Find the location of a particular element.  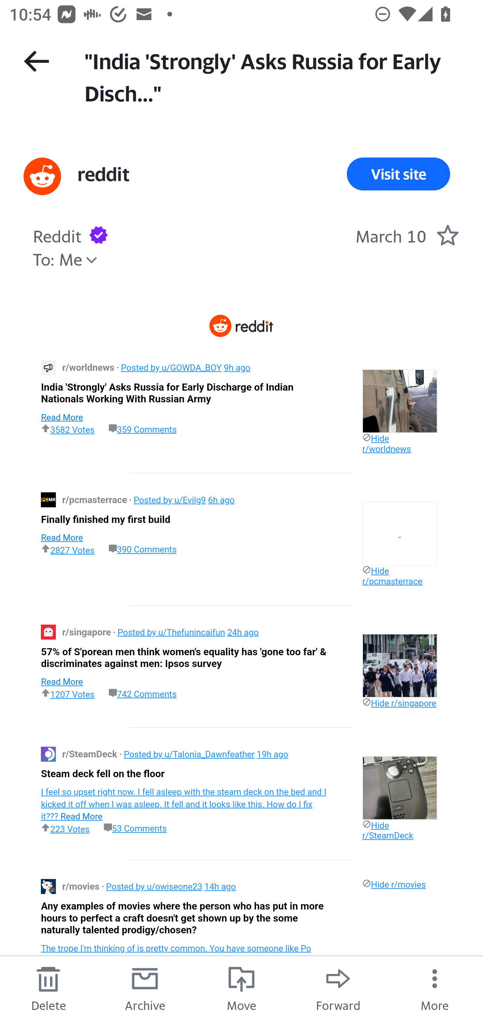

3582 Votes is located at coordinates (67, 429).